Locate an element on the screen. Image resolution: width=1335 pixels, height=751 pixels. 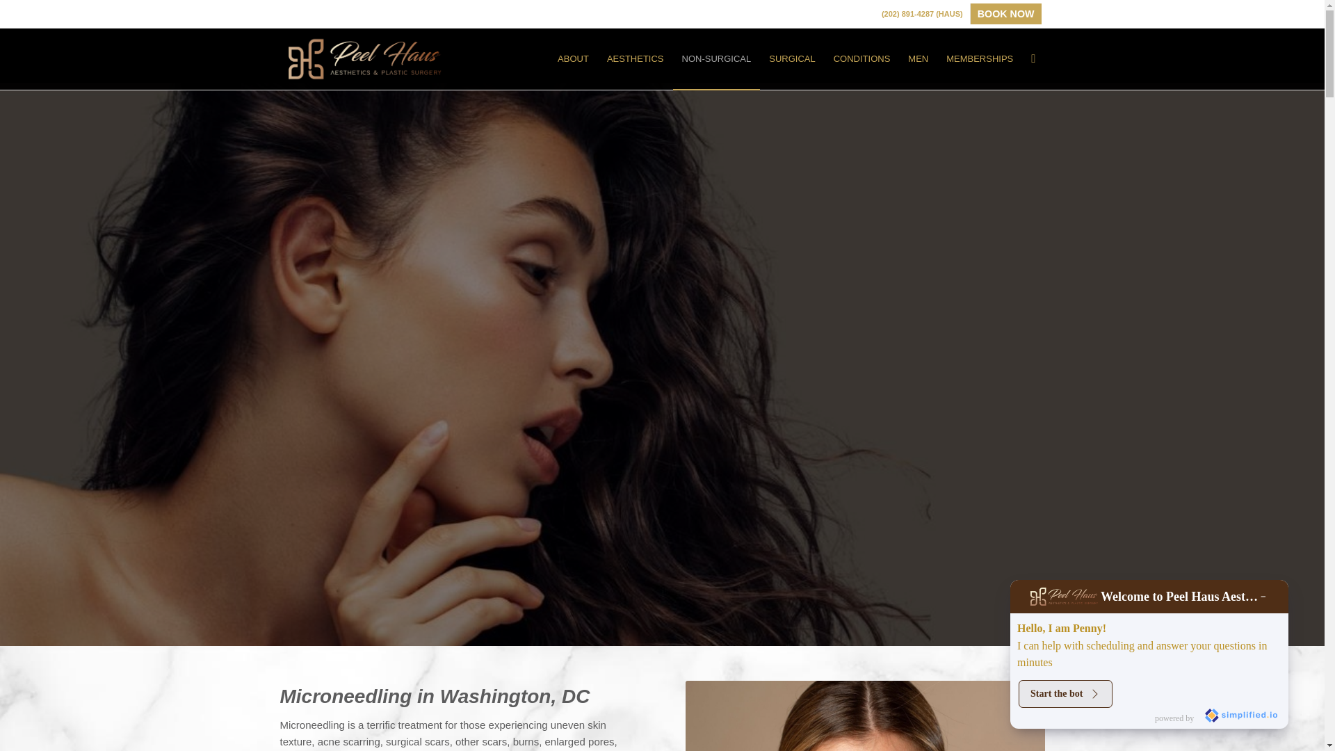
AESTHETICS is located at coordinates (636, 58).